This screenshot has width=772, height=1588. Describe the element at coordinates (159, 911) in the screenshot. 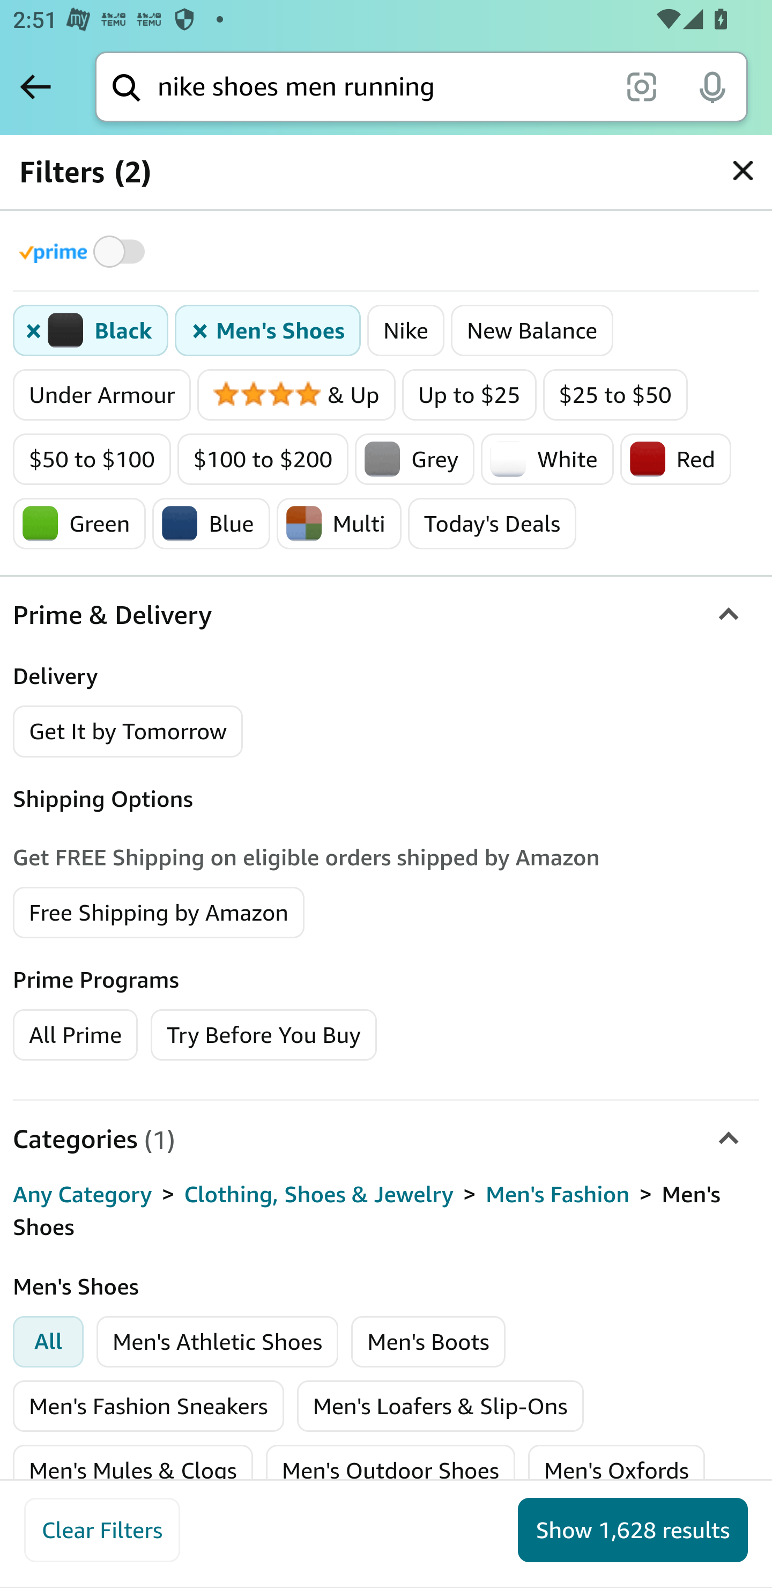

I see `Free Shipping by Amazon` at that location.